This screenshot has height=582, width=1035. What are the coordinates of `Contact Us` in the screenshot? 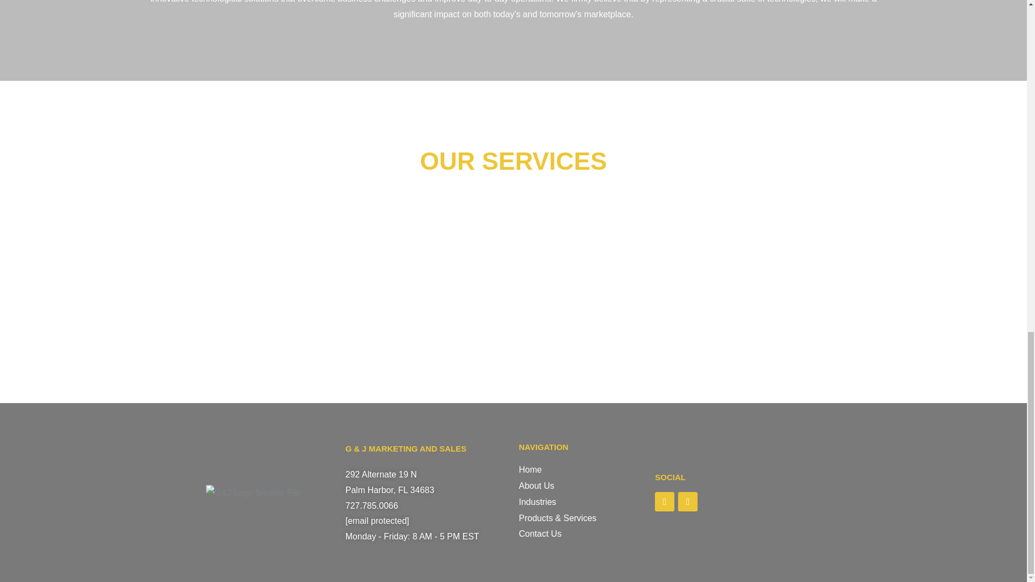 It's located at (581, 533).